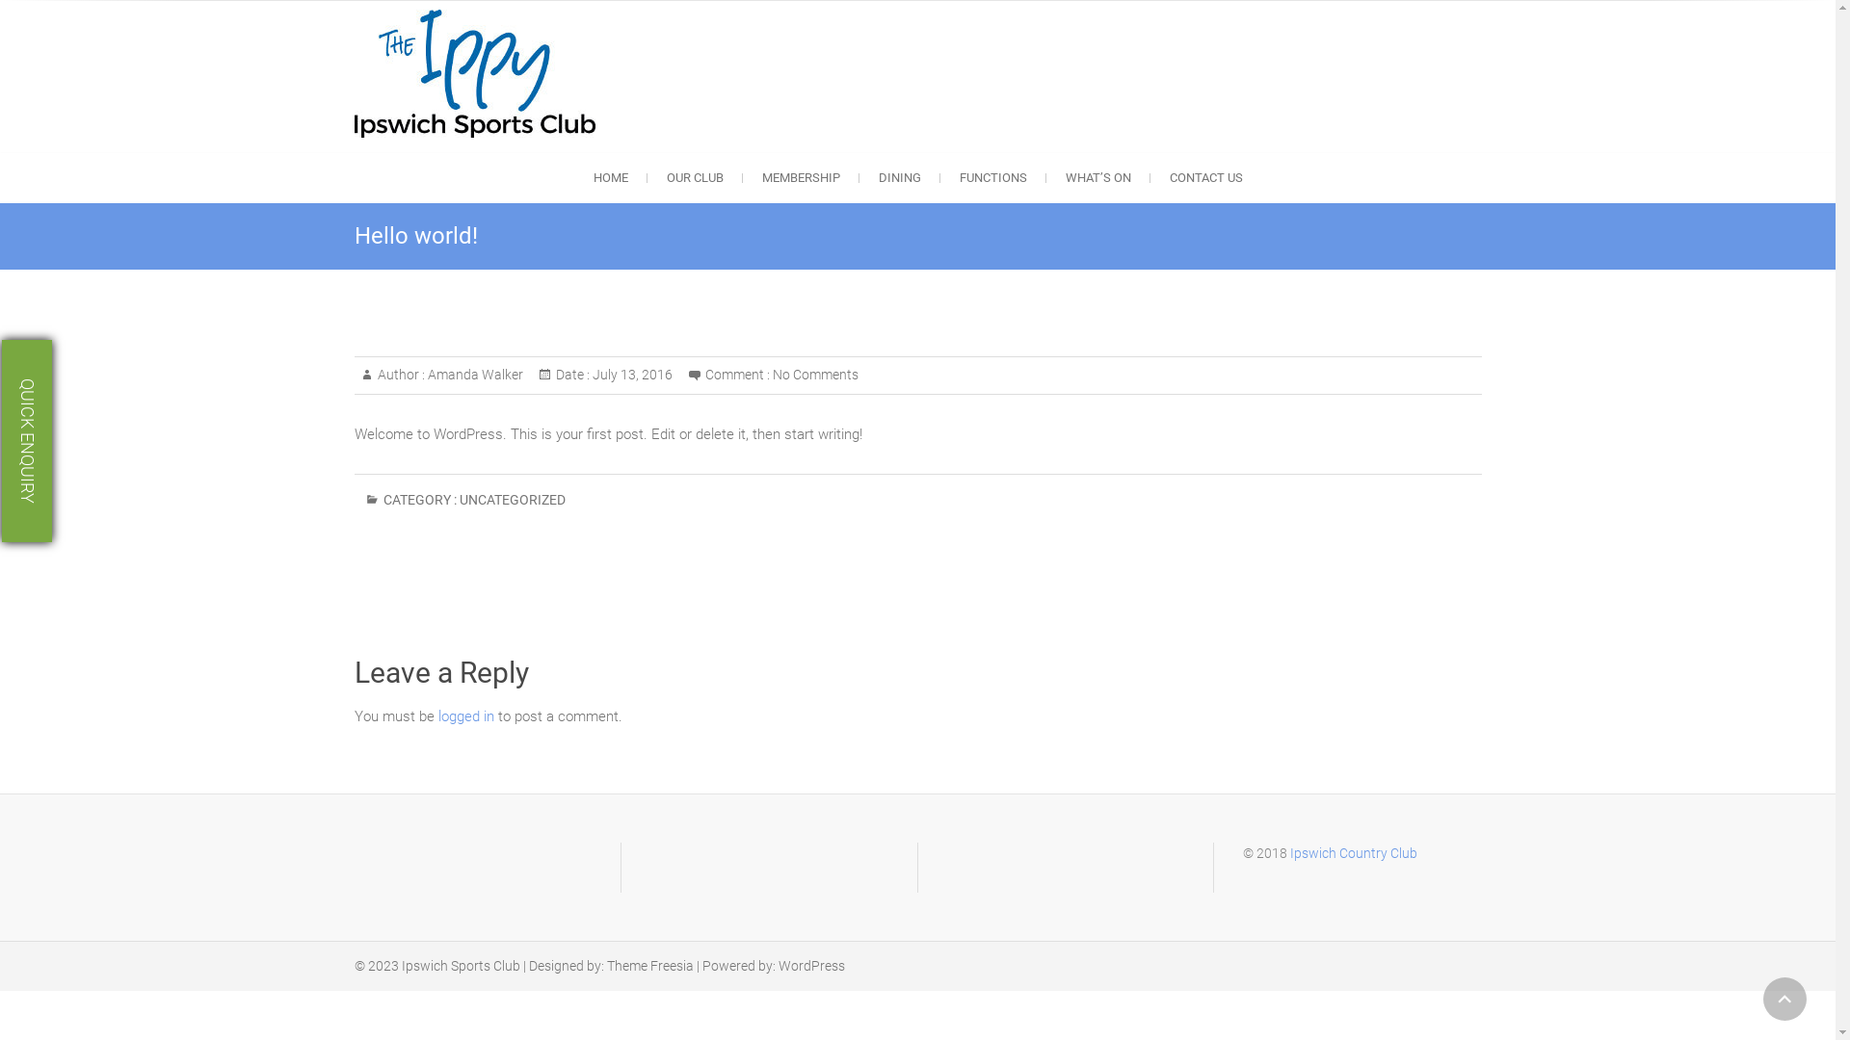  Describe the element at coordinates (473, 375) in the screenshot. I see `Amanda Walker` at that location.